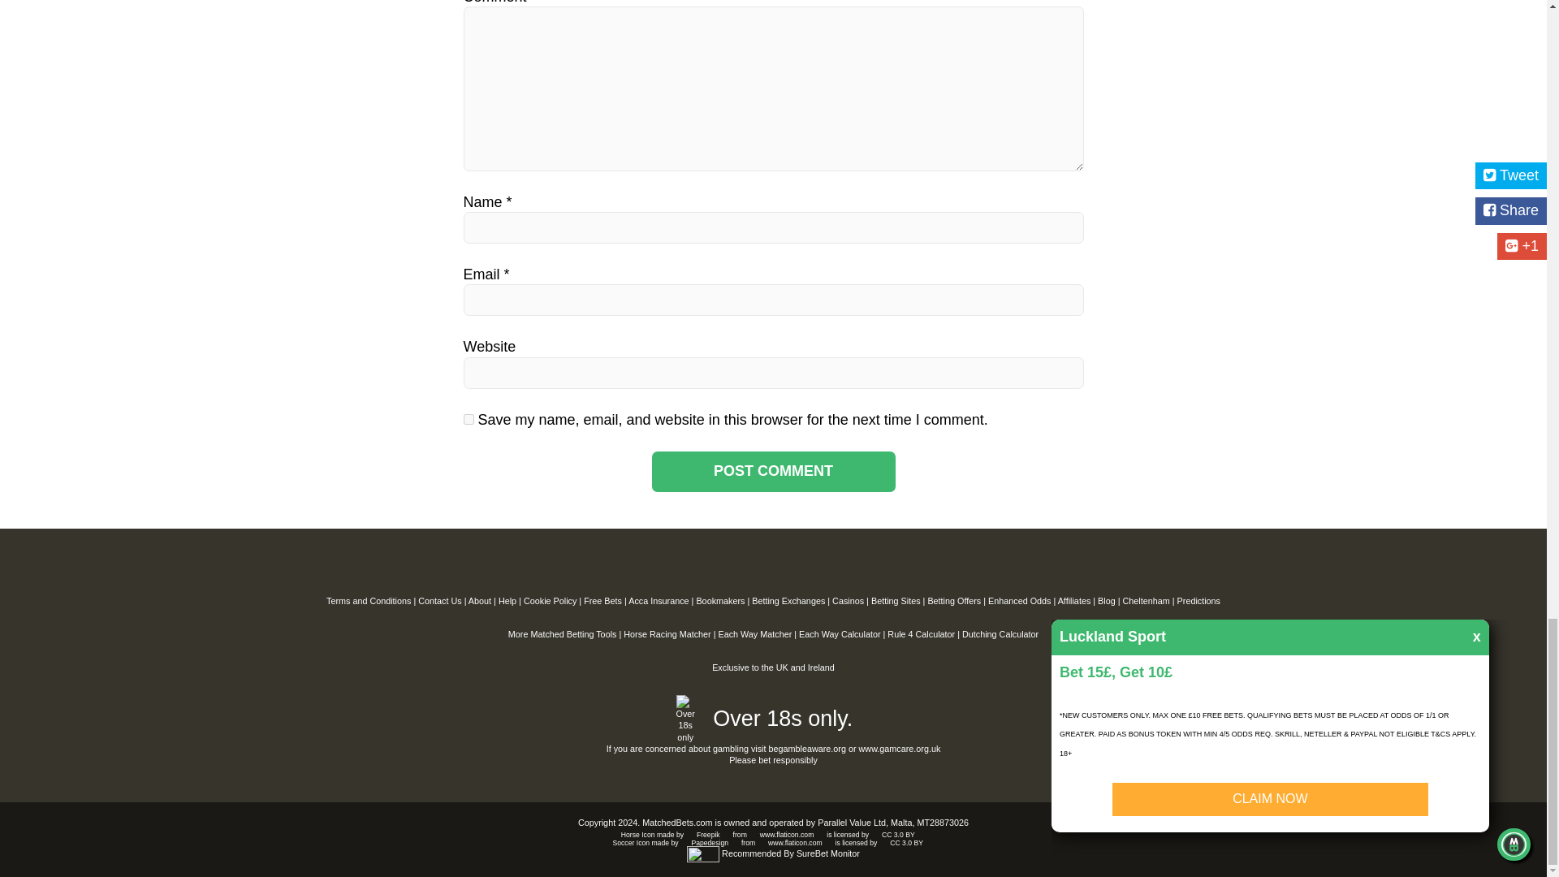  I want to click on Creative Commons BY 3.0, so click(898, 834).